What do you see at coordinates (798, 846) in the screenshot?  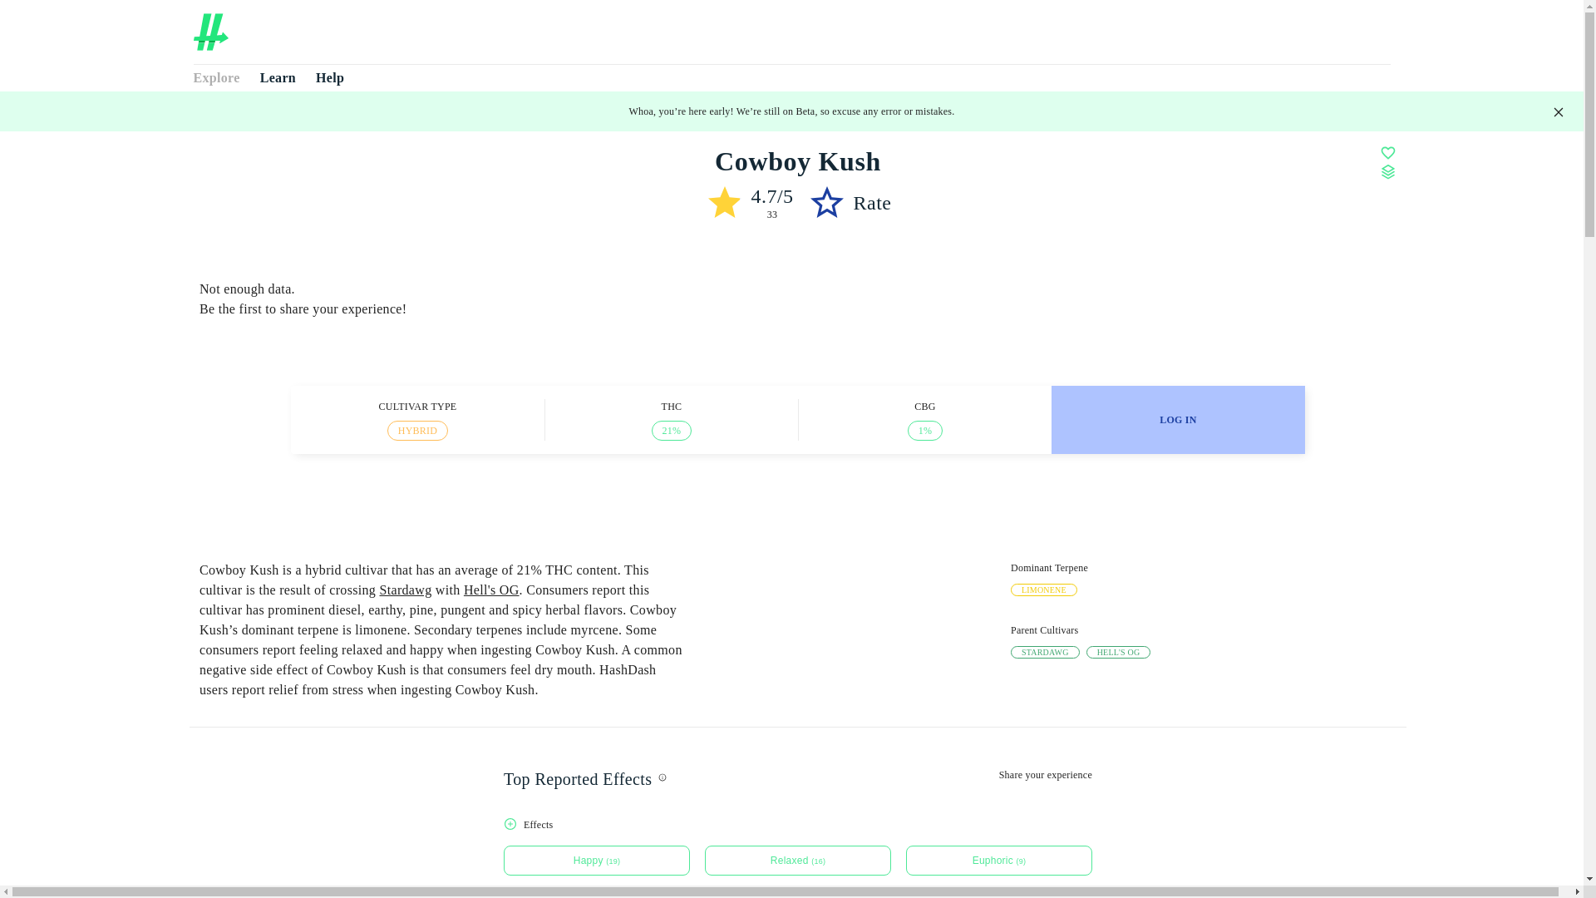 I see `Effects` at bounding box center [798, 846].